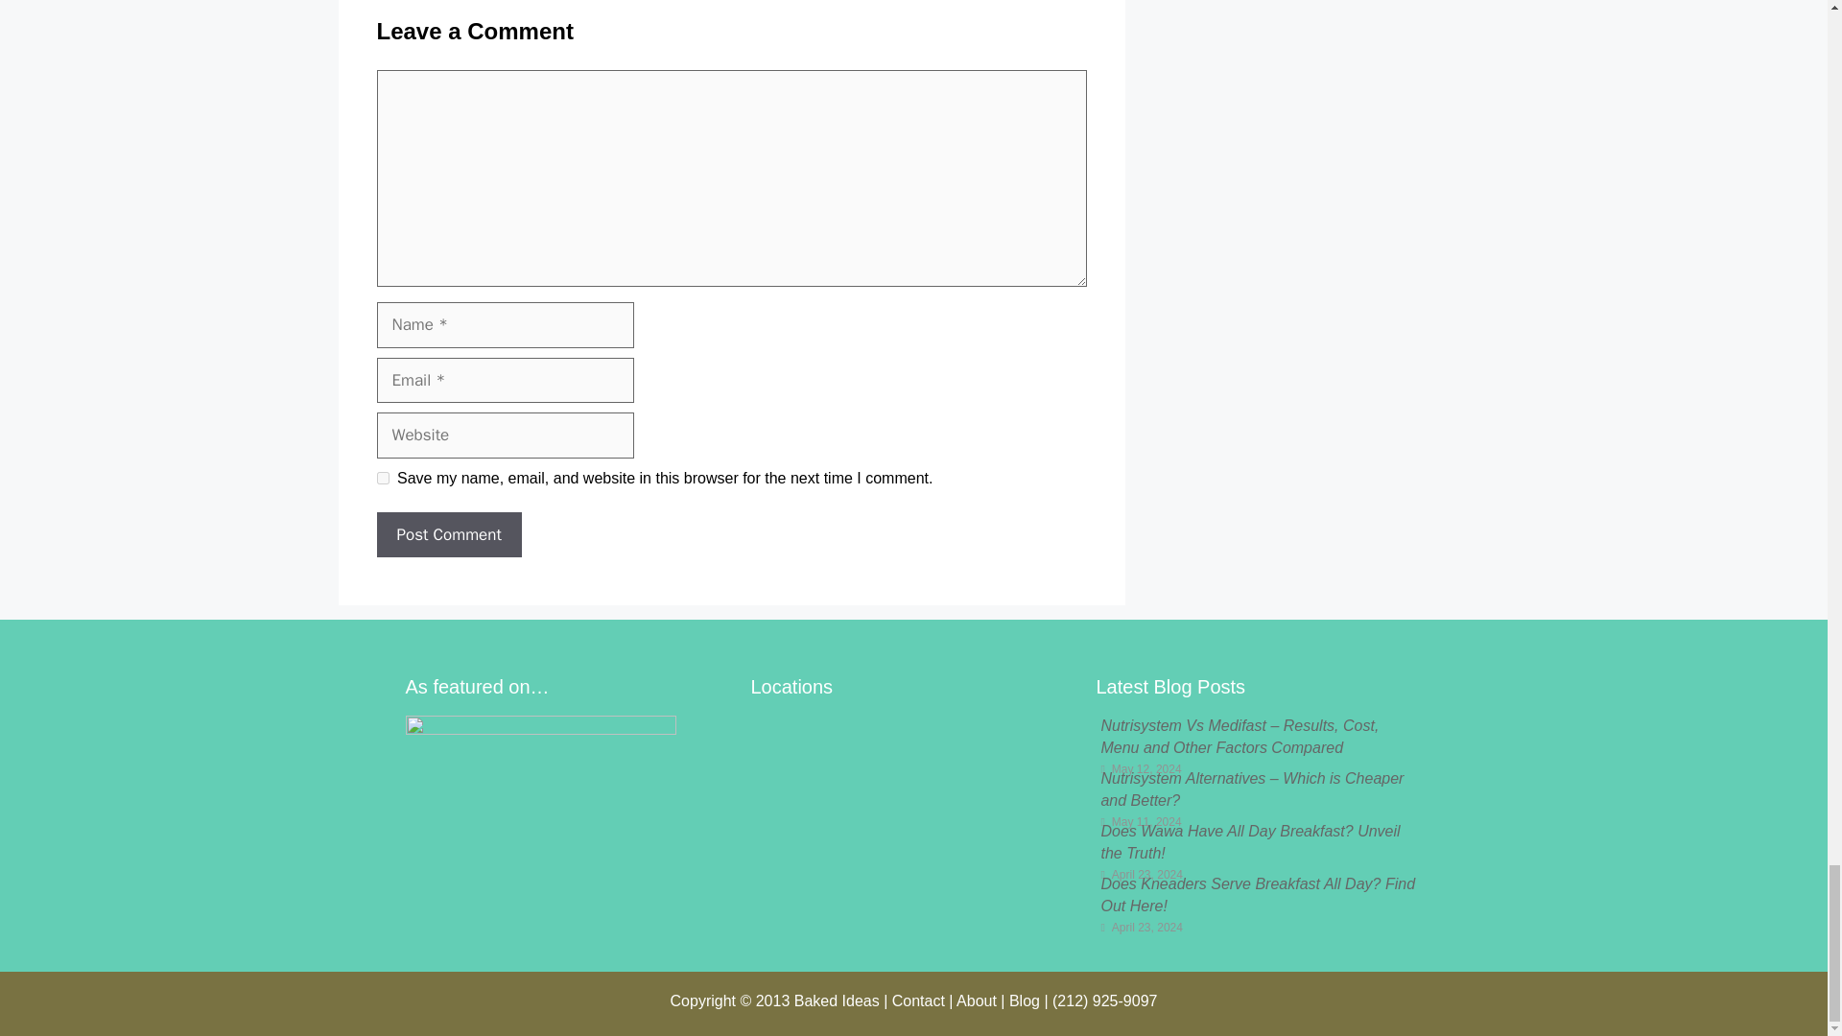 The height and width of the screenshot is (1036, 1842). I want to click on Does Wawa Have All Day Breakfast? Unveil the Truth!, so click(1249, 841).